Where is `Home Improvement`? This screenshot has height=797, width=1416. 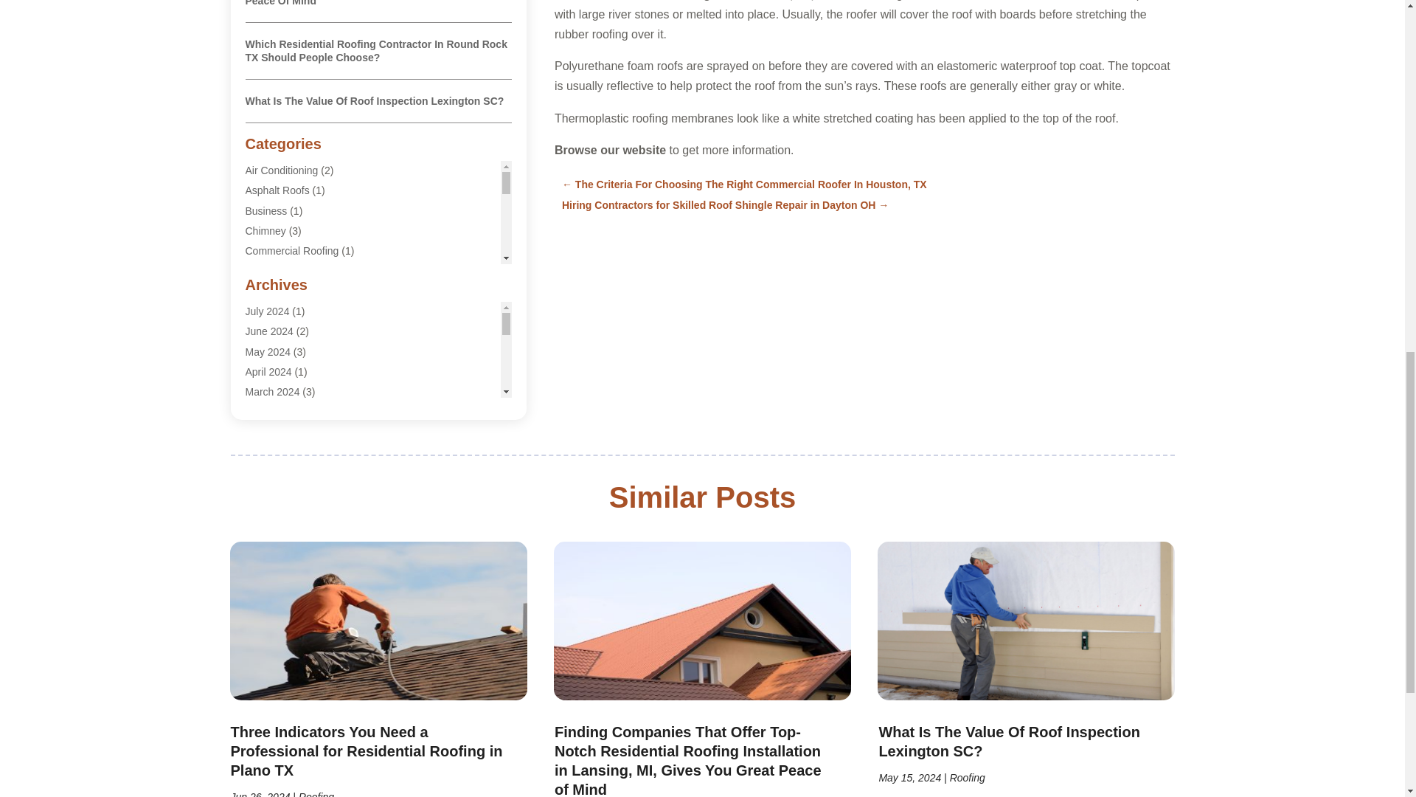 Home Improvement is located at coordinates (291, 511).